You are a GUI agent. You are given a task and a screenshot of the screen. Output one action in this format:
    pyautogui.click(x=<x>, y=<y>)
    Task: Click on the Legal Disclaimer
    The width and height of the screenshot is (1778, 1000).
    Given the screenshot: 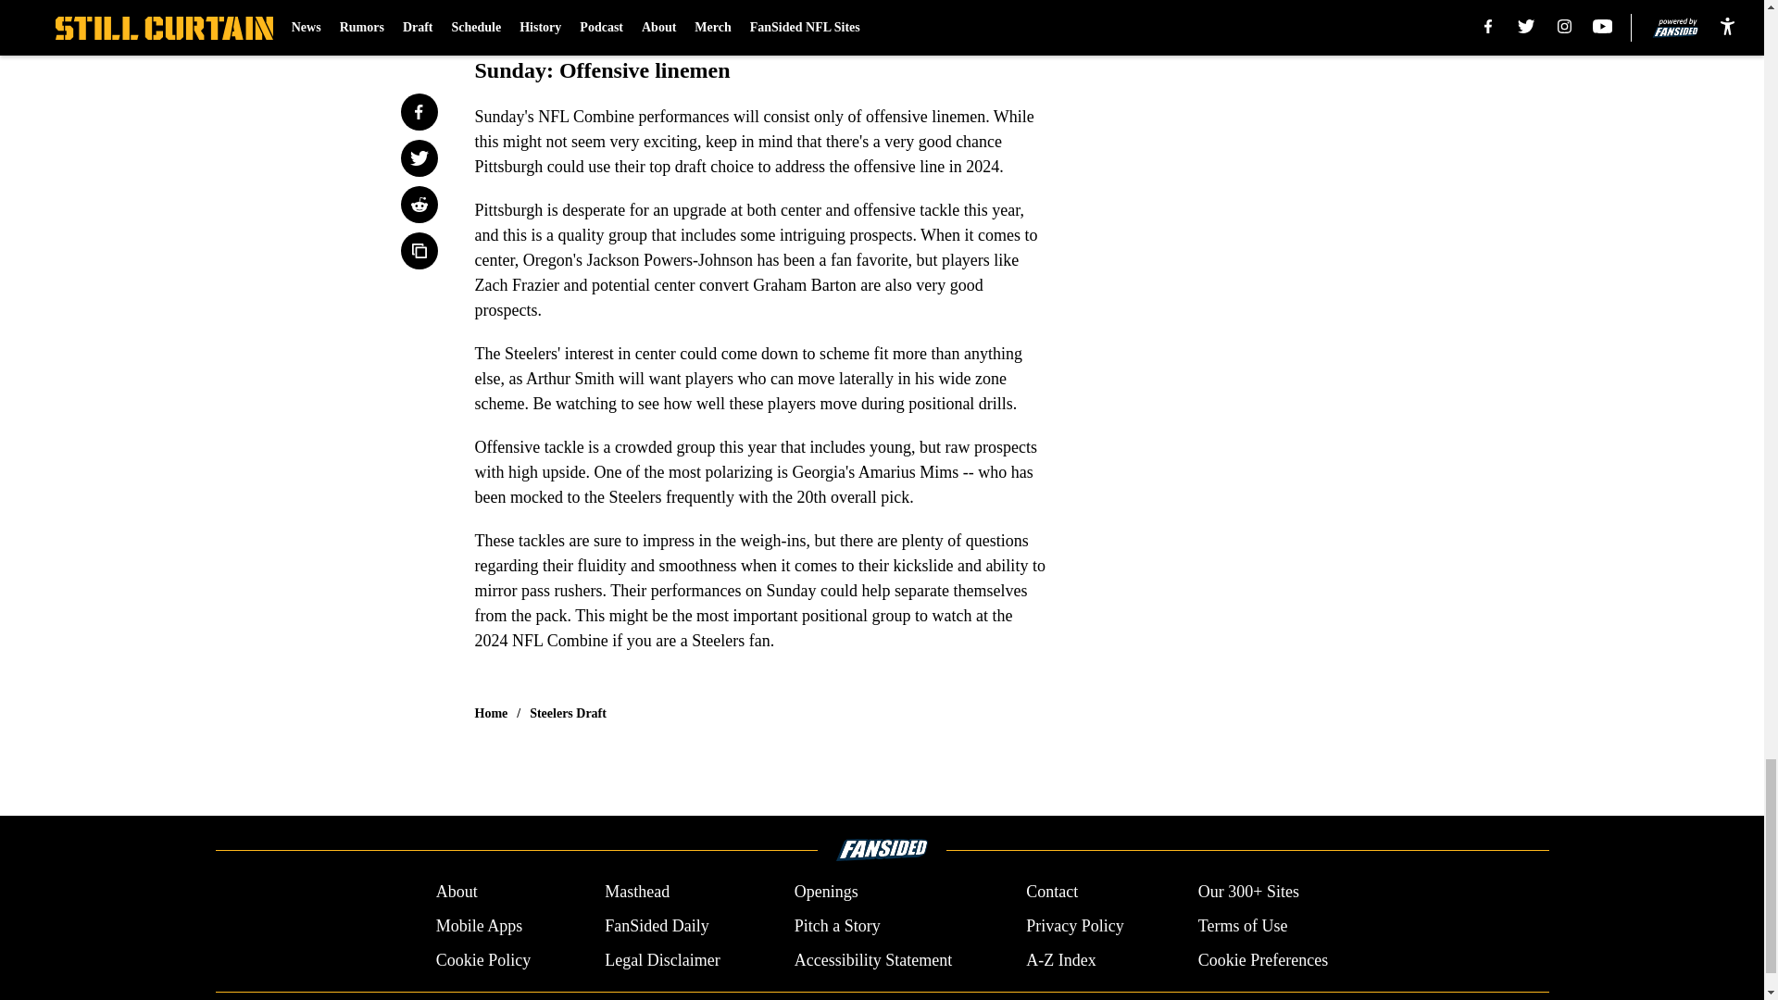 What is the action you would take?
    pyautogui.click(x=661, y=959)
    